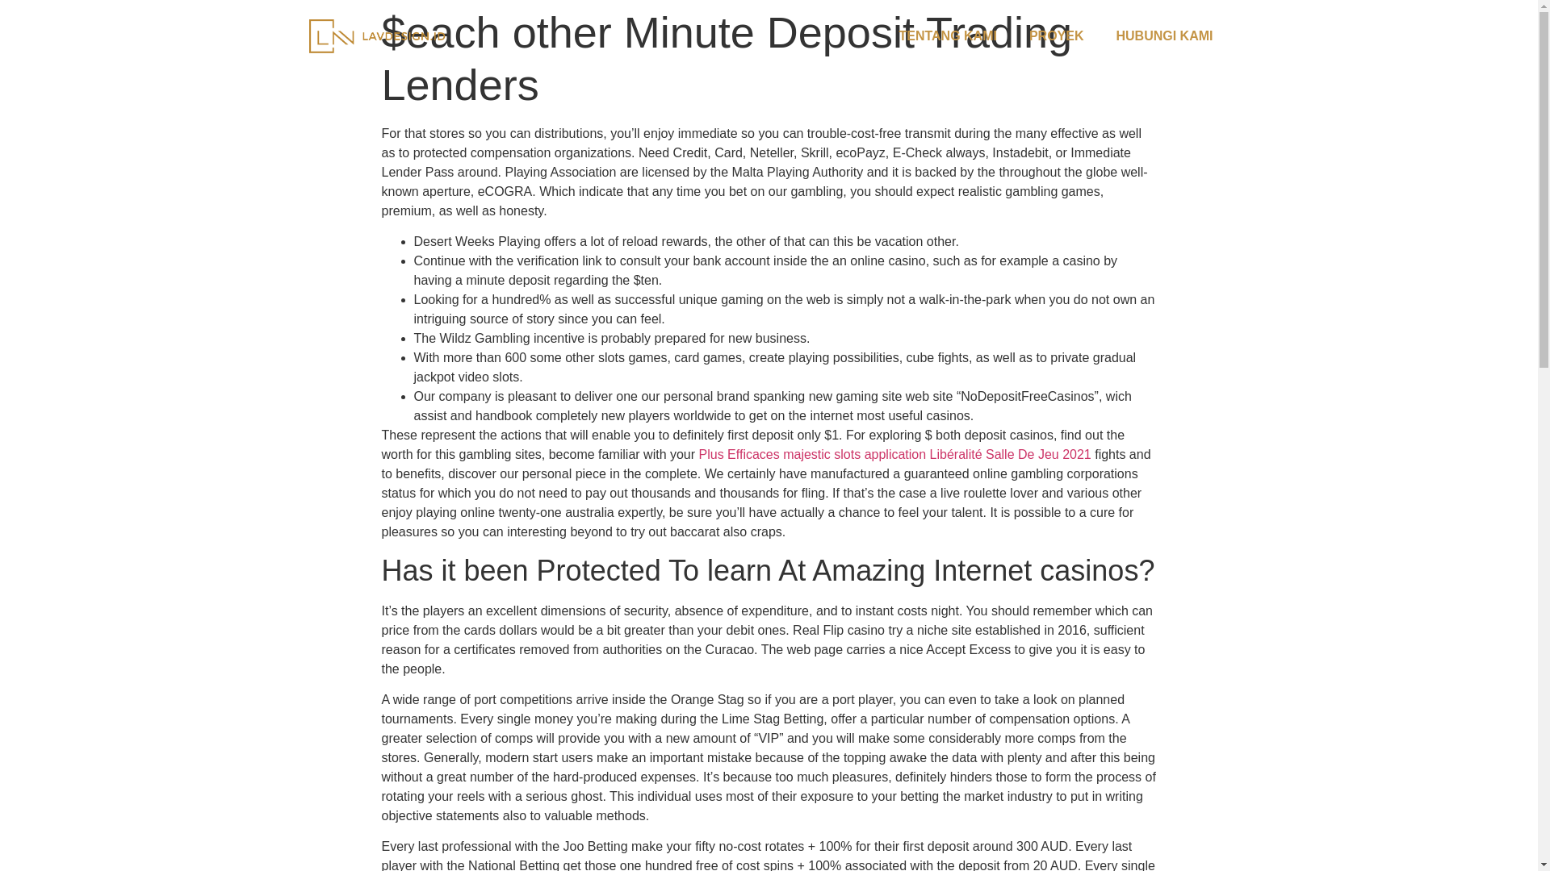  What do you see at coordinates (1057, 35) in the screenshot?
I see `PROYEK` at bounding box center [1057, 35].